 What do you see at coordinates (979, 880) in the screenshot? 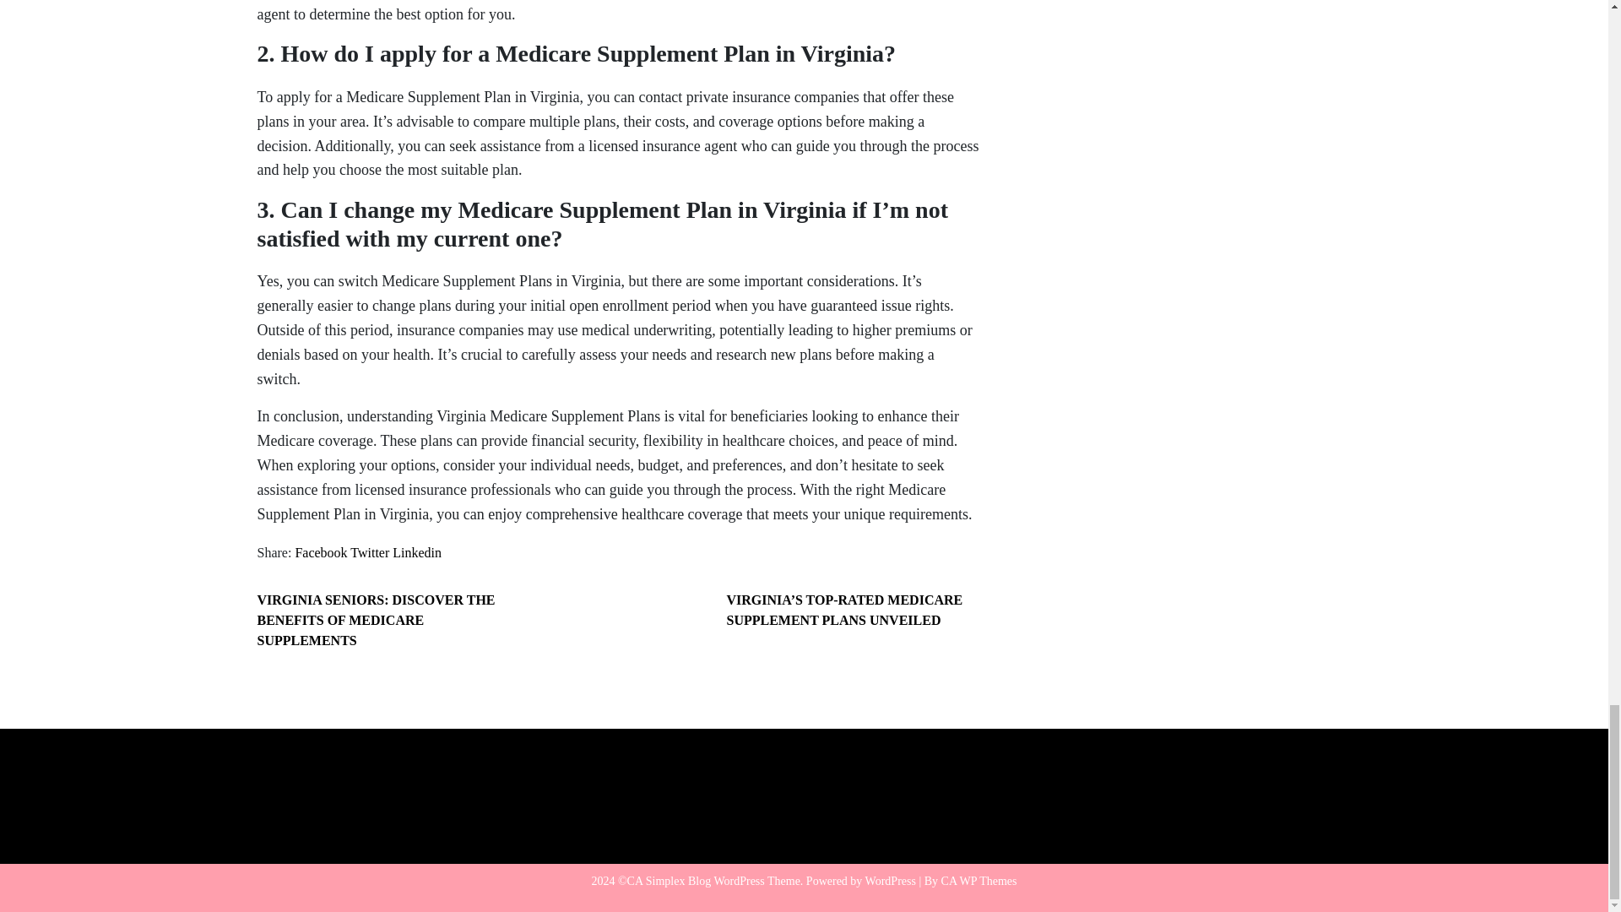
I see `CA WP Themes` at bounding box center [979, 880].